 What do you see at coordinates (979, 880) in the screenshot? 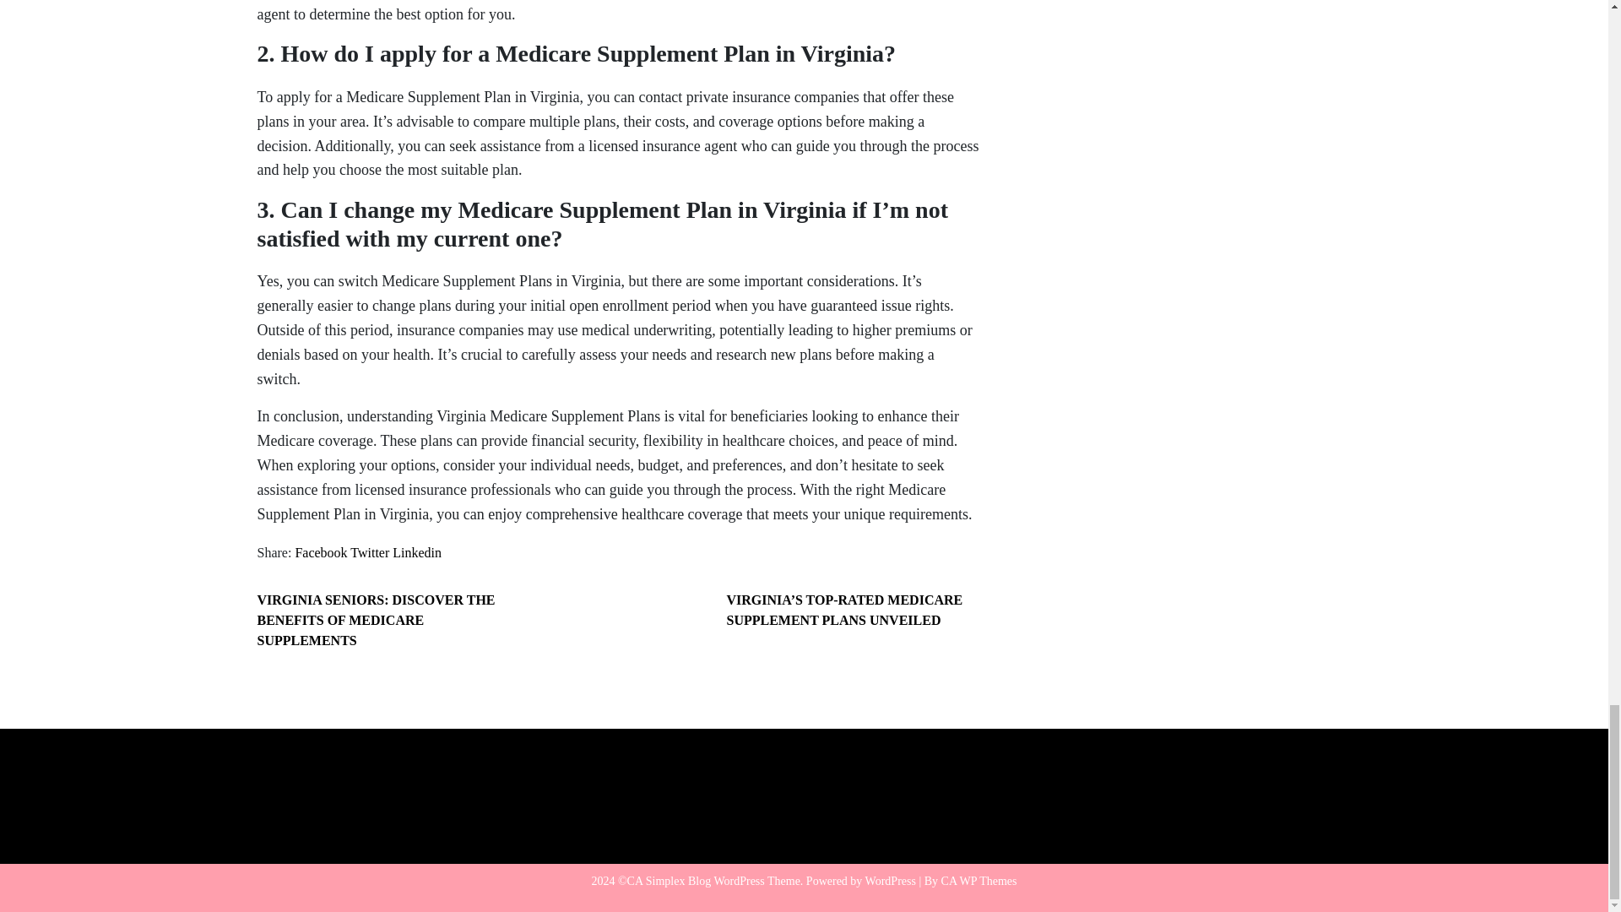
I see `CA WP Themes` at bounding box center [979, 880].